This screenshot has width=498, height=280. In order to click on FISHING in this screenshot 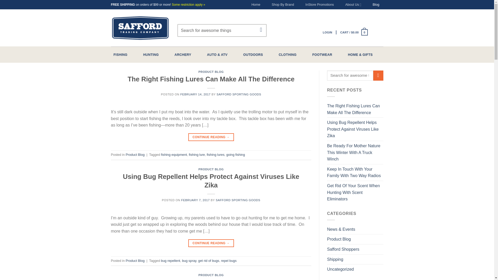, I will do `click(120, 55)`.